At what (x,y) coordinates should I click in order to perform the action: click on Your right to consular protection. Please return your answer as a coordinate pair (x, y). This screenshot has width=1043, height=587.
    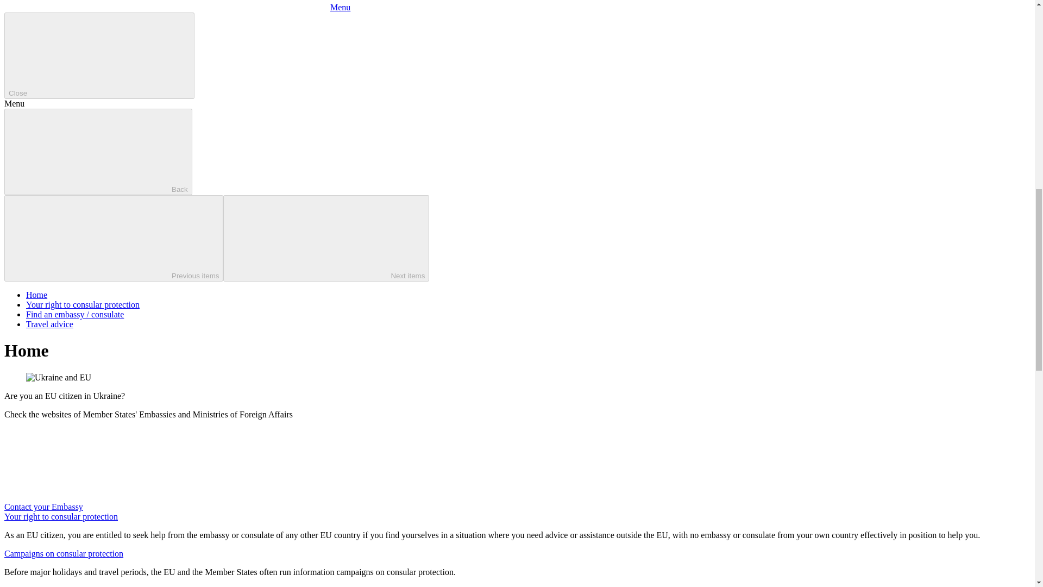
    Looking at the image, I should click on (61, 516).